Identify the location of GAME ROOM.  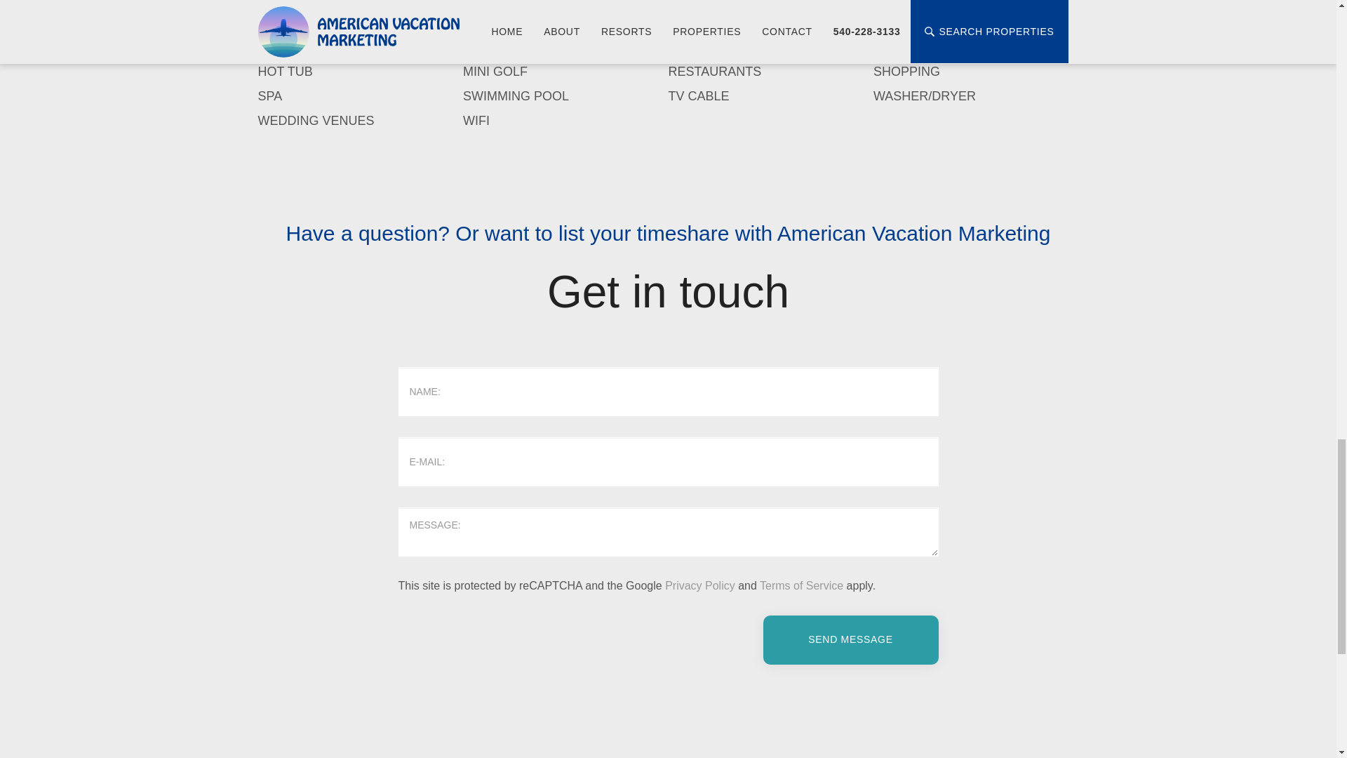
(502, 46).